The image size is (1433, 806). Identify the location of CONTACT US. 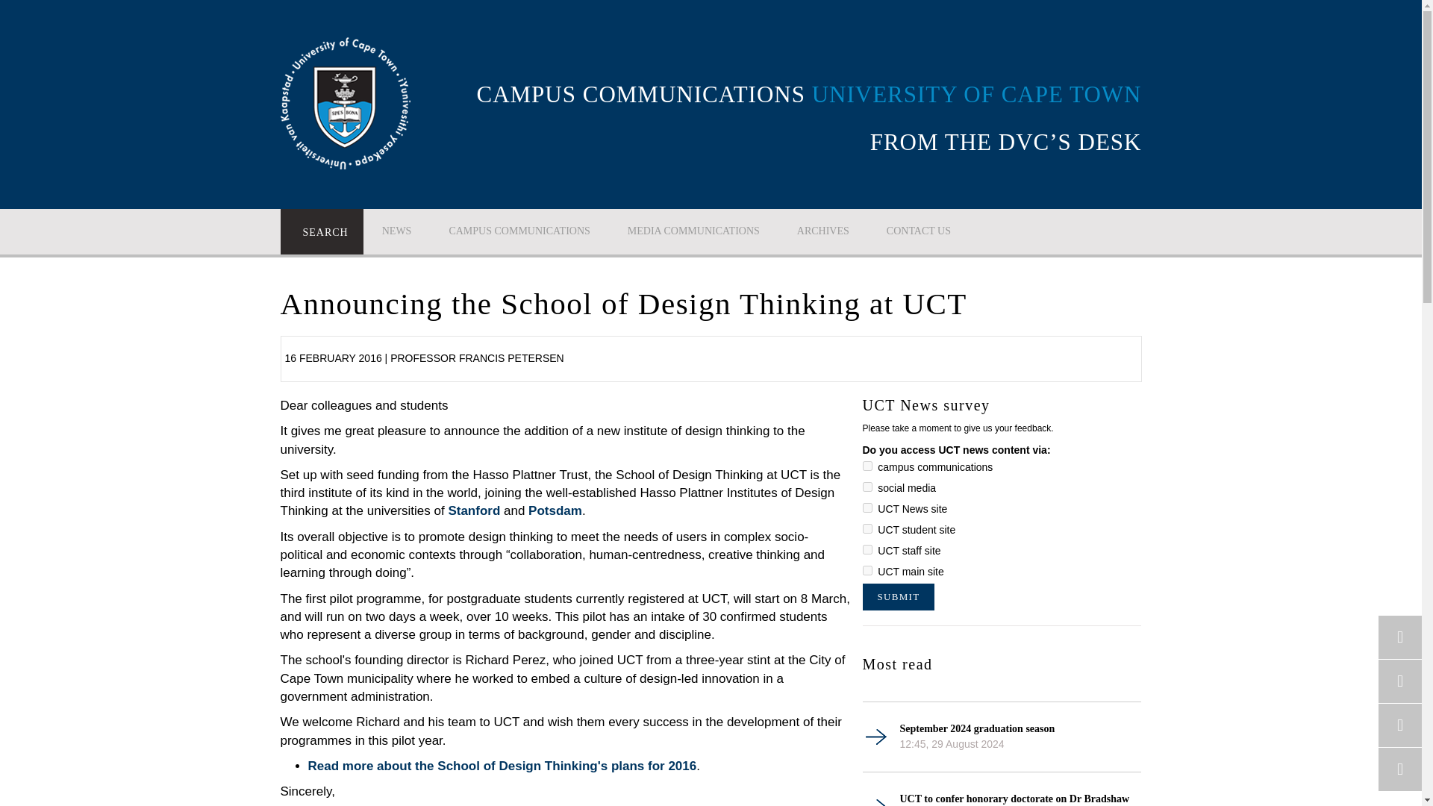
(919, 231).